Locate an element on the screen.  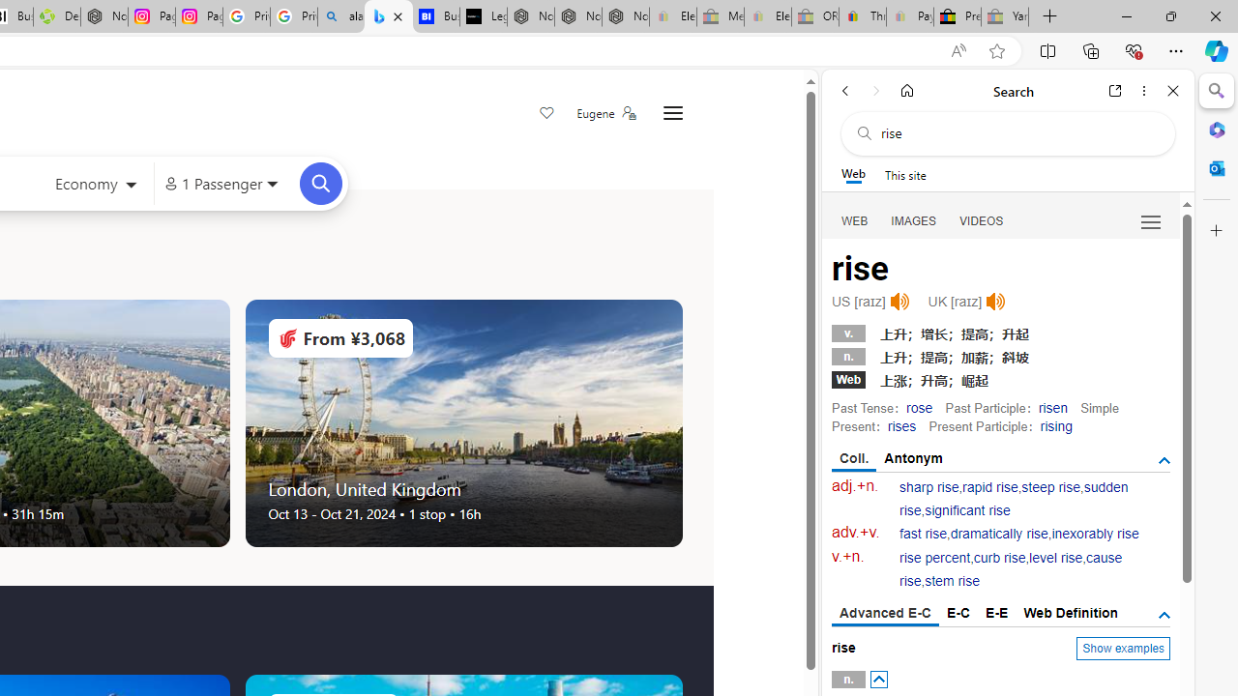
1 Passenger is located at coordinates (221, 184).